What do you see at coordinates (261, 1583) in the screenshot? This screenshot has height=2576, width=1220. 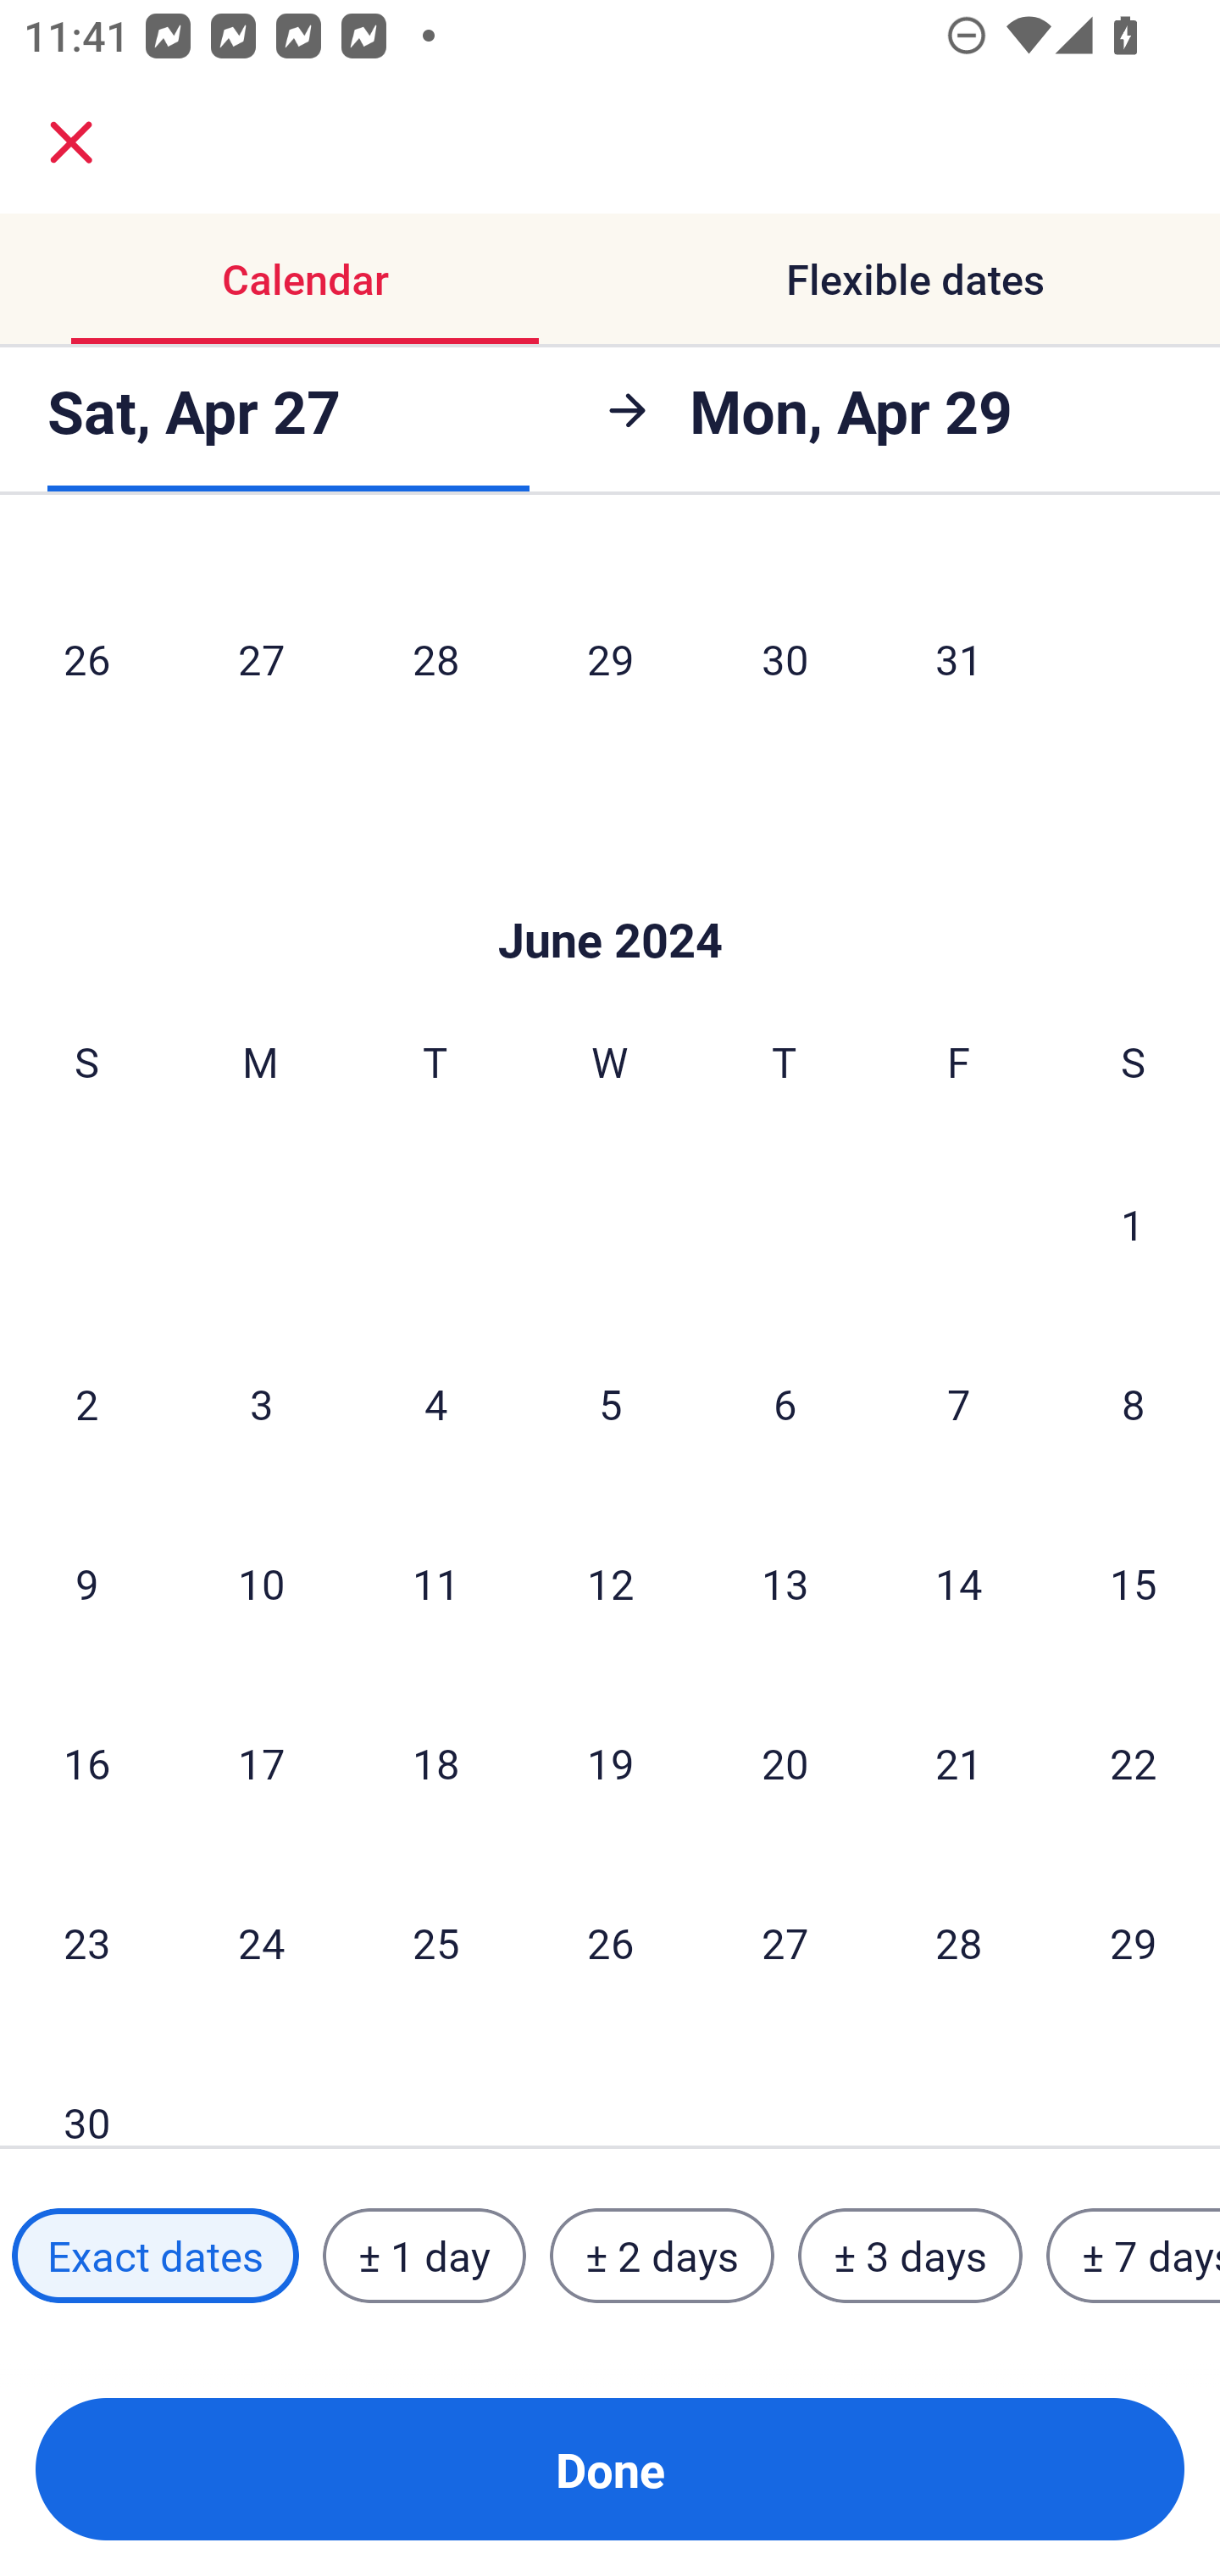 I see `10 Monday, June 10, 2024` at bounding box center [261, 1583].